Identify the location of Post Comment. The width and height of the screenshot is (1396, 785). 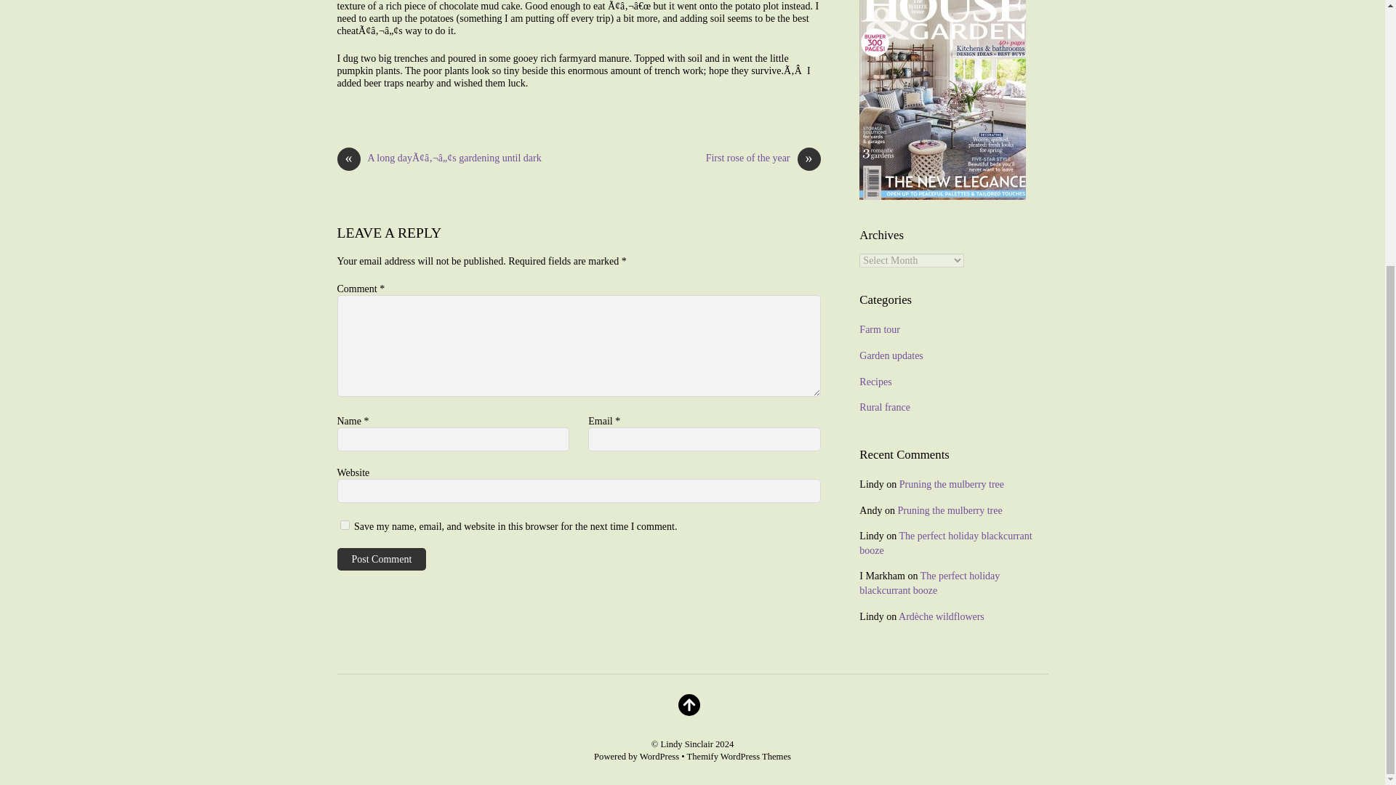
(382, 559).